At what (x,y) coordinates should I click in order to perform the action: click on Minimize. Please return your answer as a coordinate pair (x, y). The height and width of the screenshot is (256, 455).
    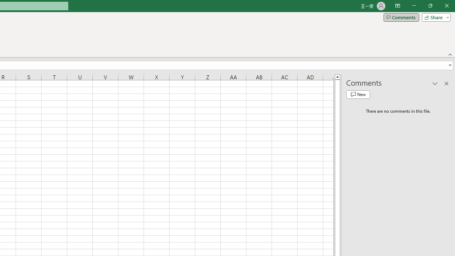
    Looking at the image, I should click on (414, 6).